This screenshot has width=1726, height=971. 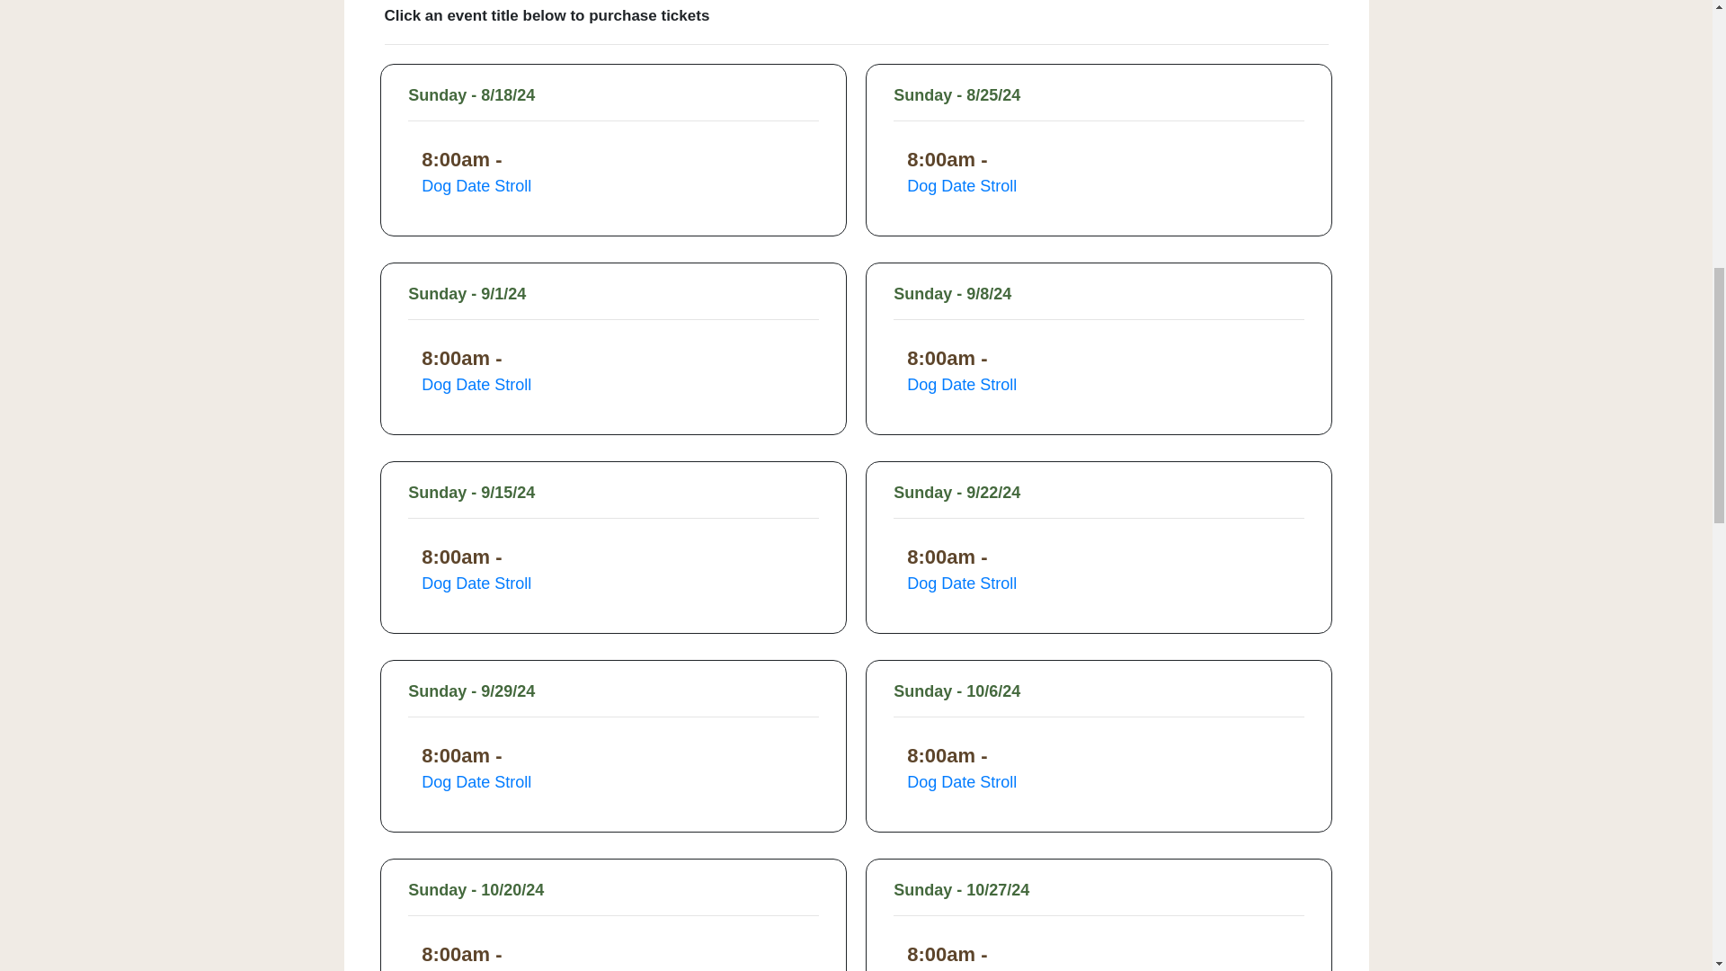 I want to click on Dog Date Stroll, so click(x=1099, y=187).